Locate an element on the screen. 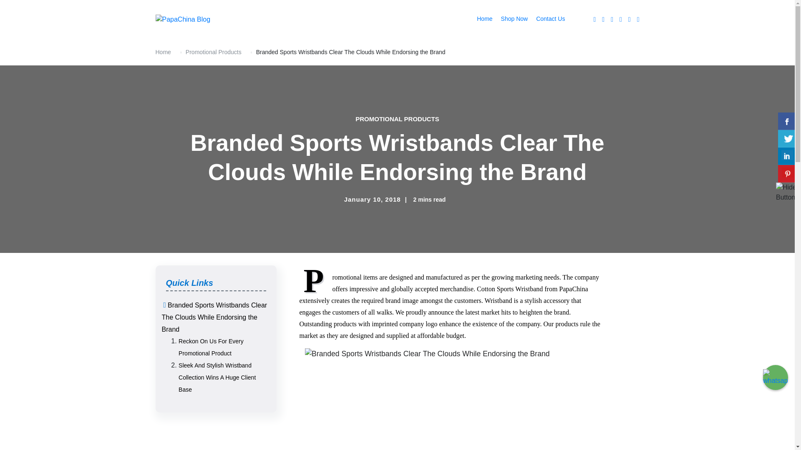 This screenshot has width=801, height=450. Shop Now is located at coordinates (514, 19).